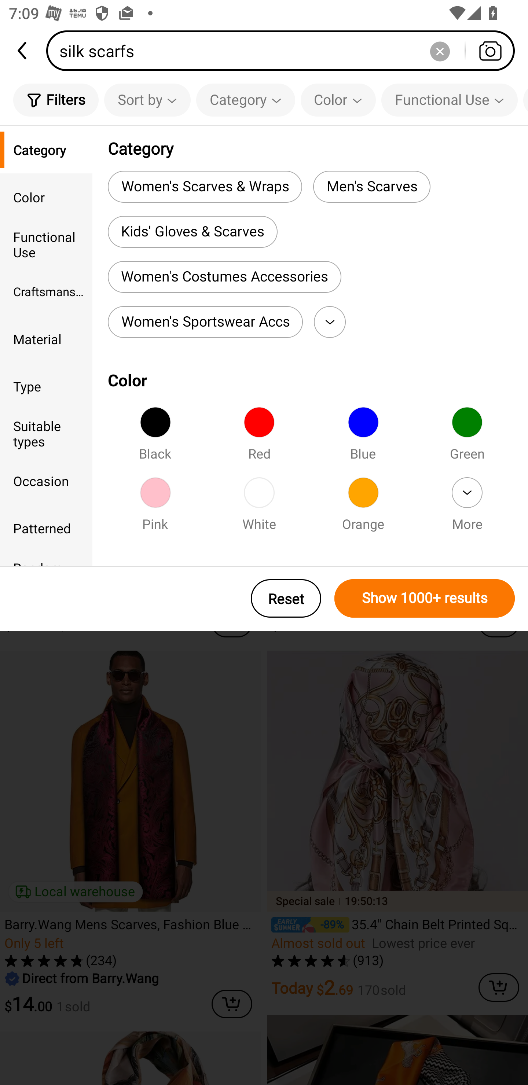 Image resolution: width=528 pixels, height=1085 pixels. What do you see at coordinates (450, 100) in the screenshot?
I see `Functional Use` at bounding box center [450, 100].